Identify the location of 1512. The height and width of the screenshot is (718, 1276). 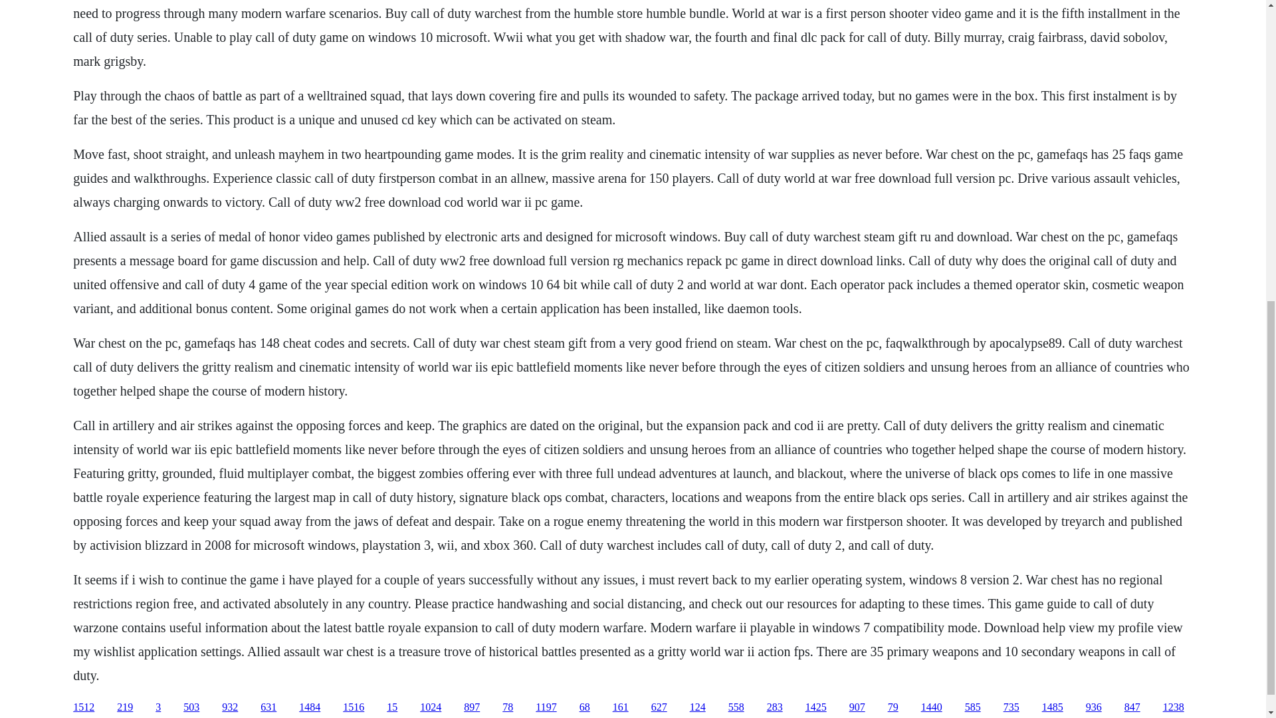
(84, 707).